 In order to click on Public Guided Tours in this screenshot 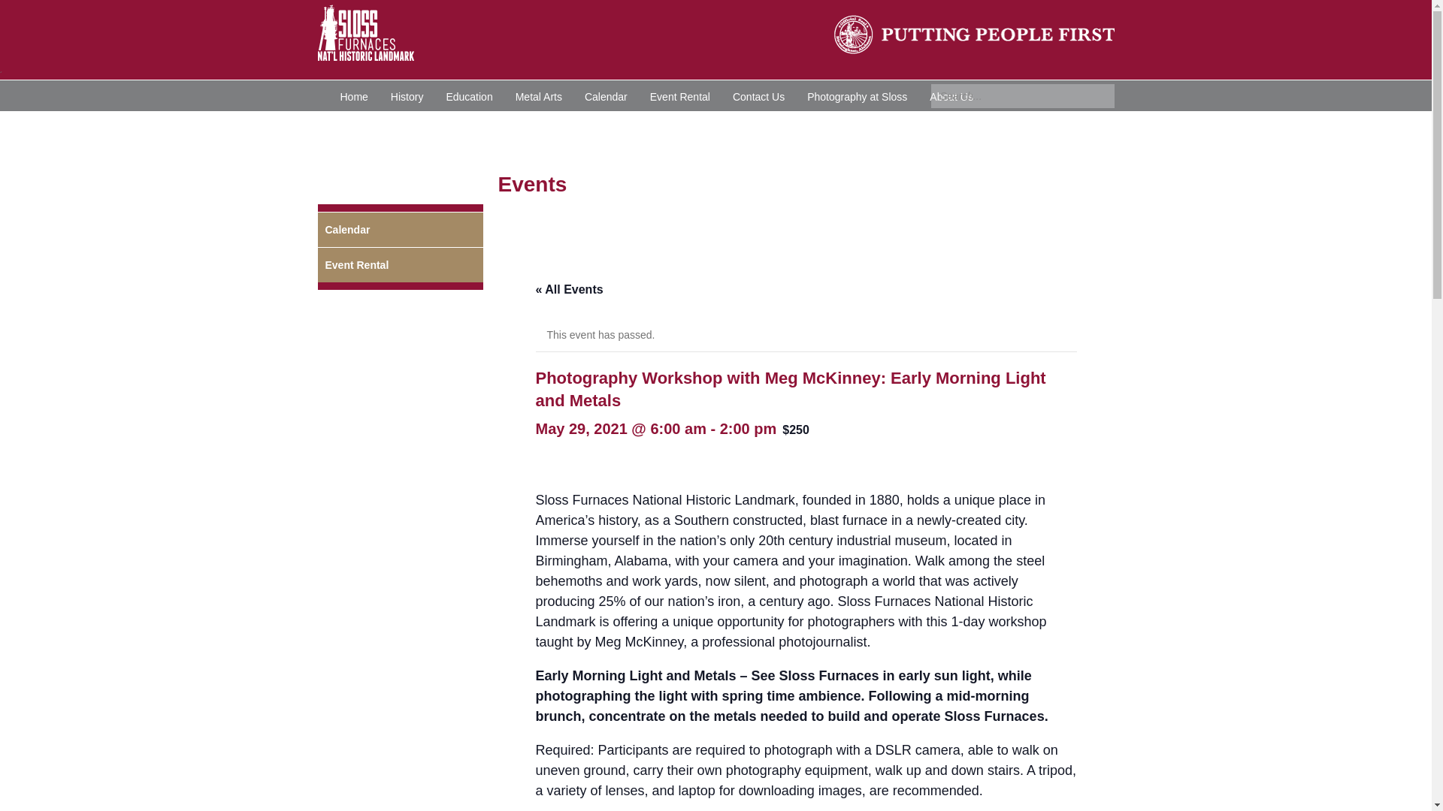, I will do `click(824, 126)`.